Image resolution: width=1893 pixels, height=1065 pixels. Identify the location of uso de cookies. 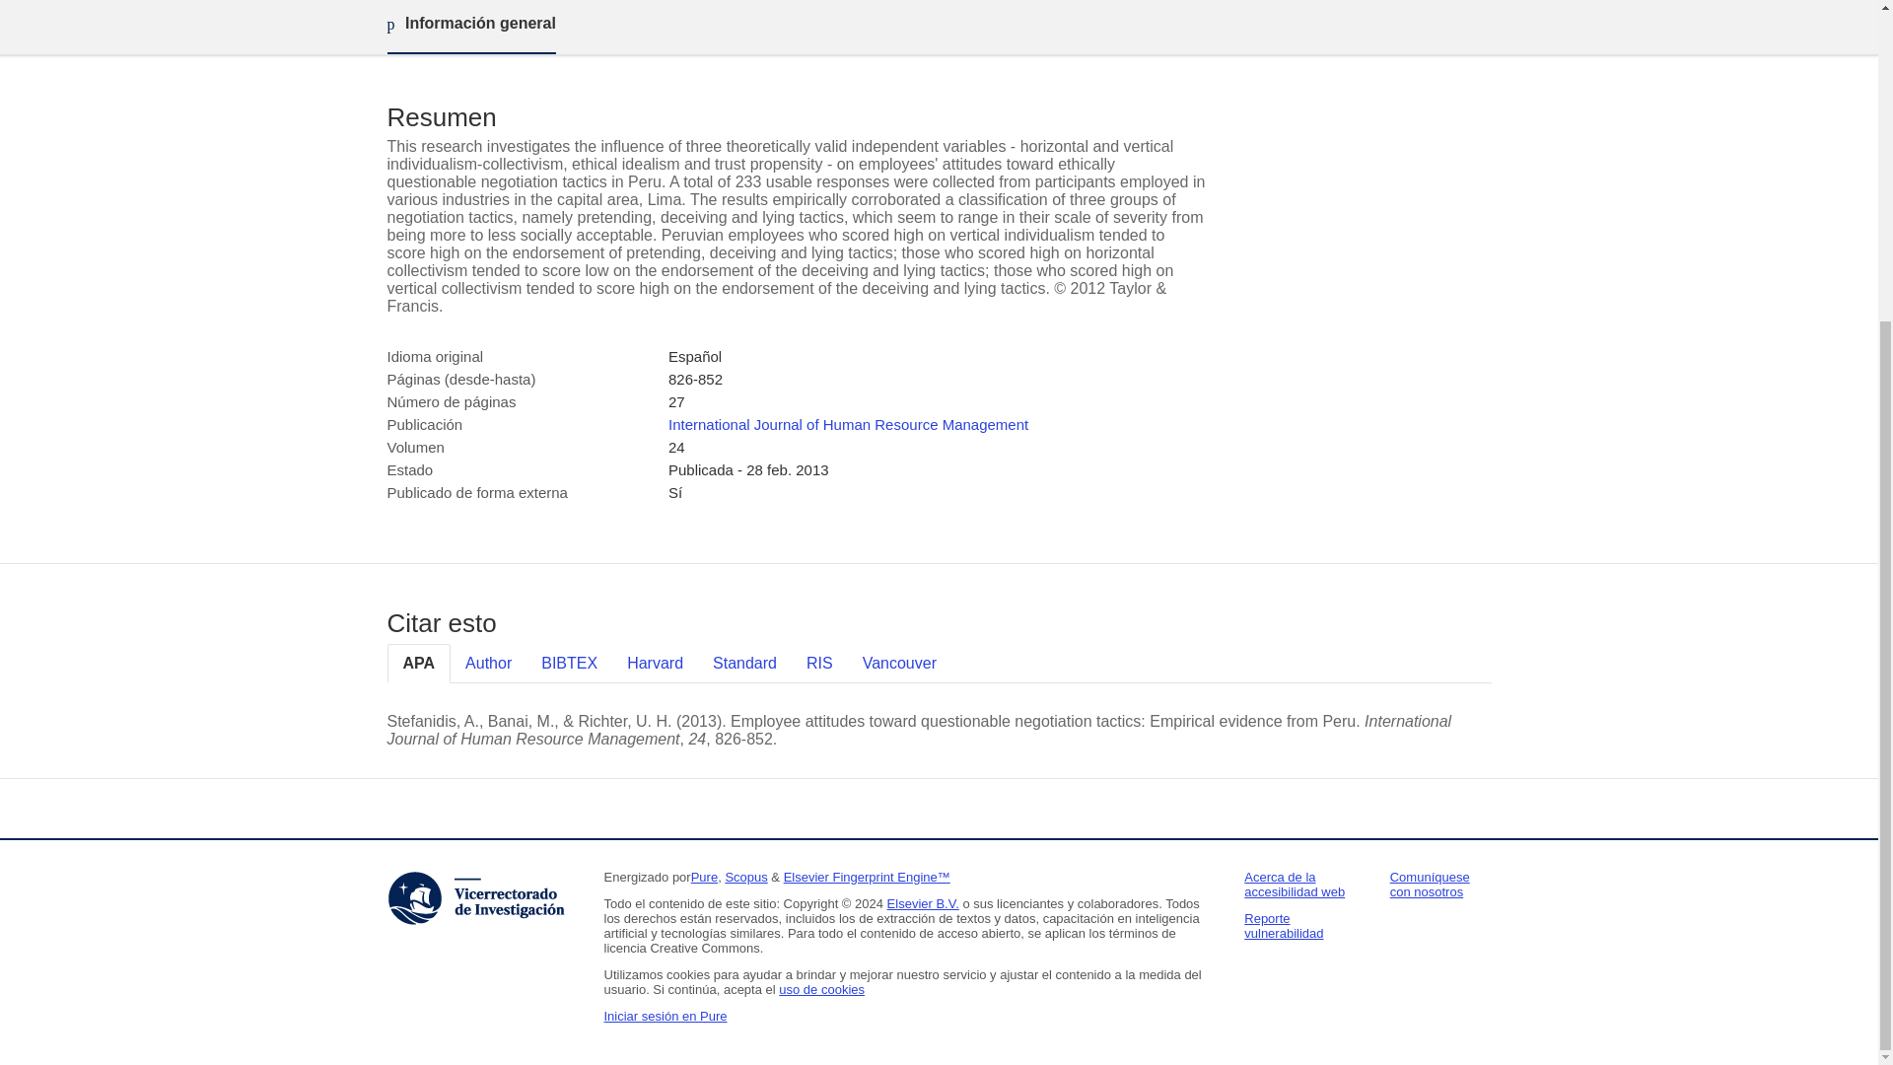
(821, 988).